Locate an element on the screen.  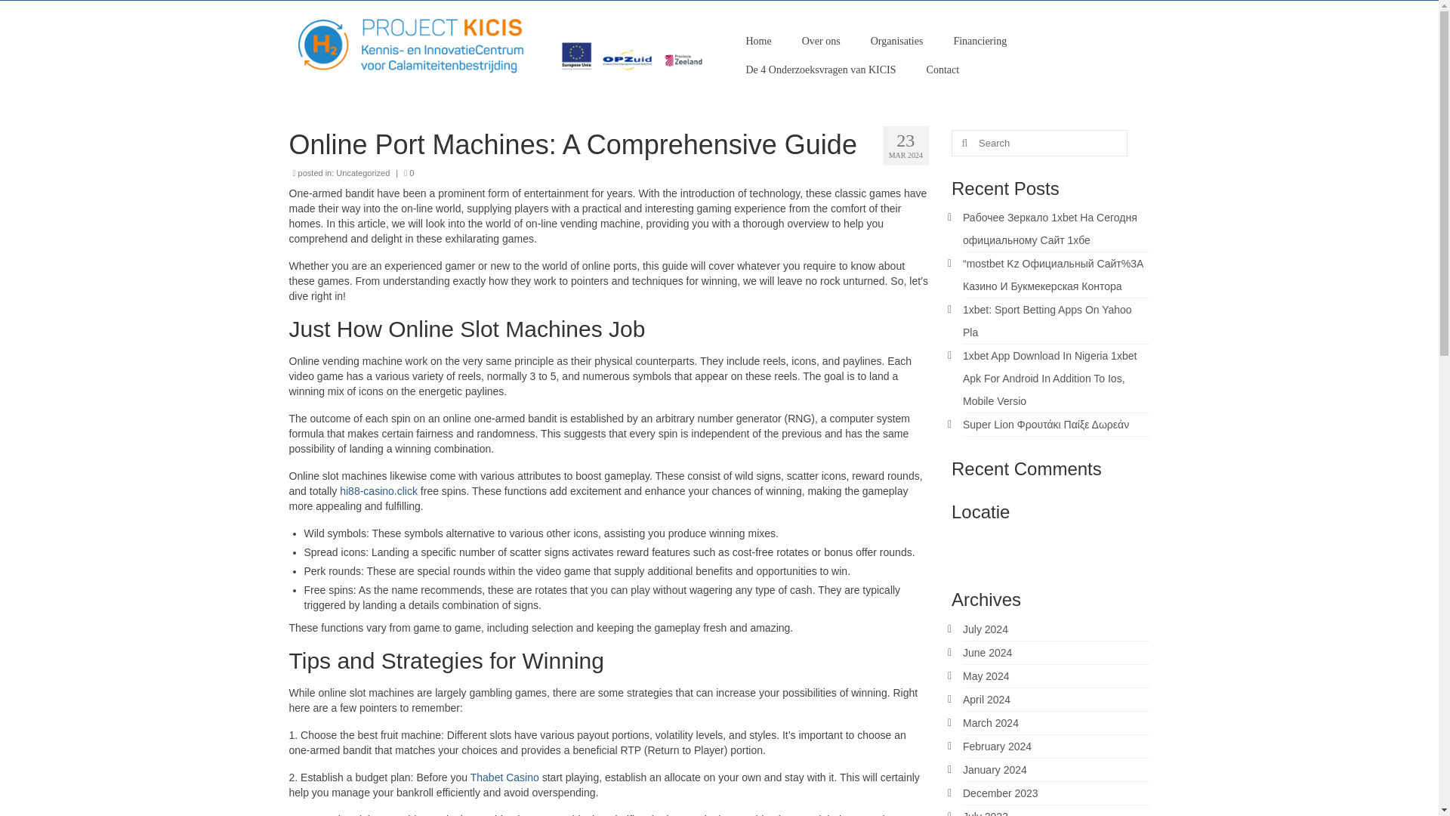
Thabet Casino is located at coordinates (504, 777).